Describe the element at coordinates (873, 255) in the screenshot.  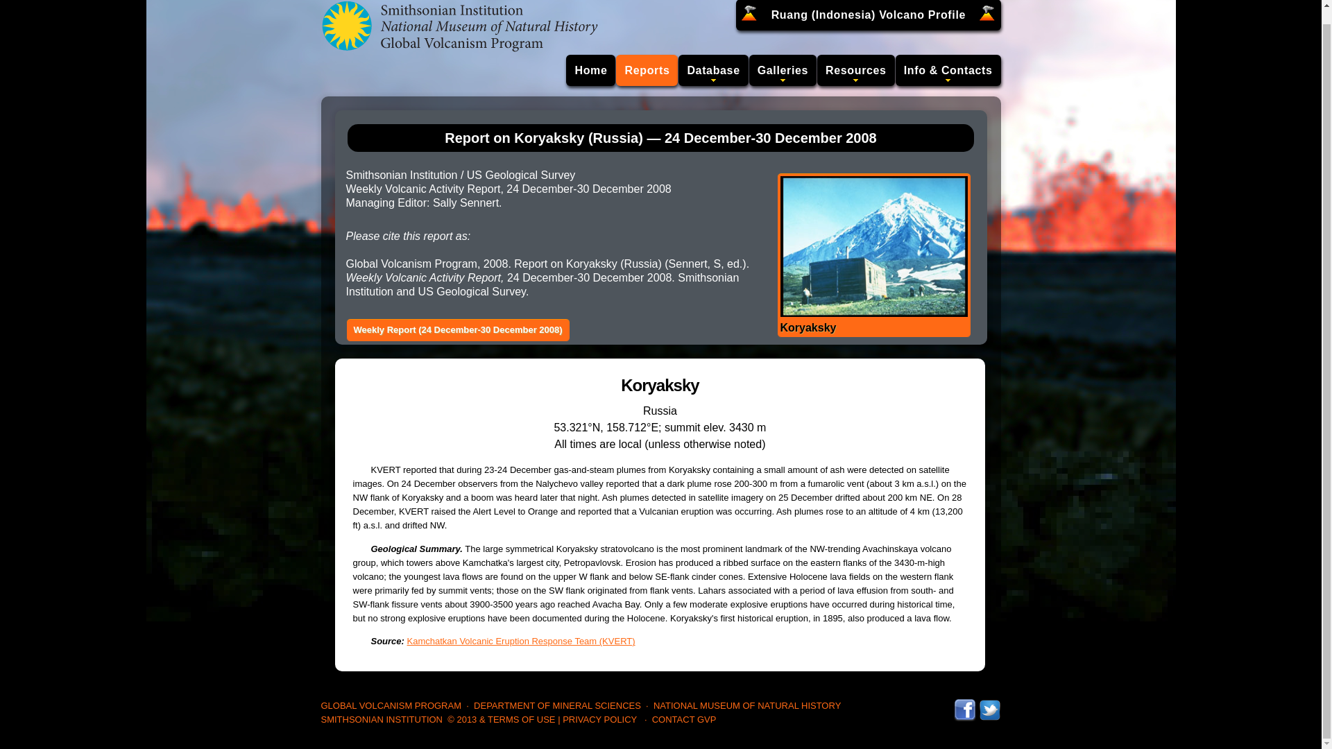
I see `Koryaksky` at that location.